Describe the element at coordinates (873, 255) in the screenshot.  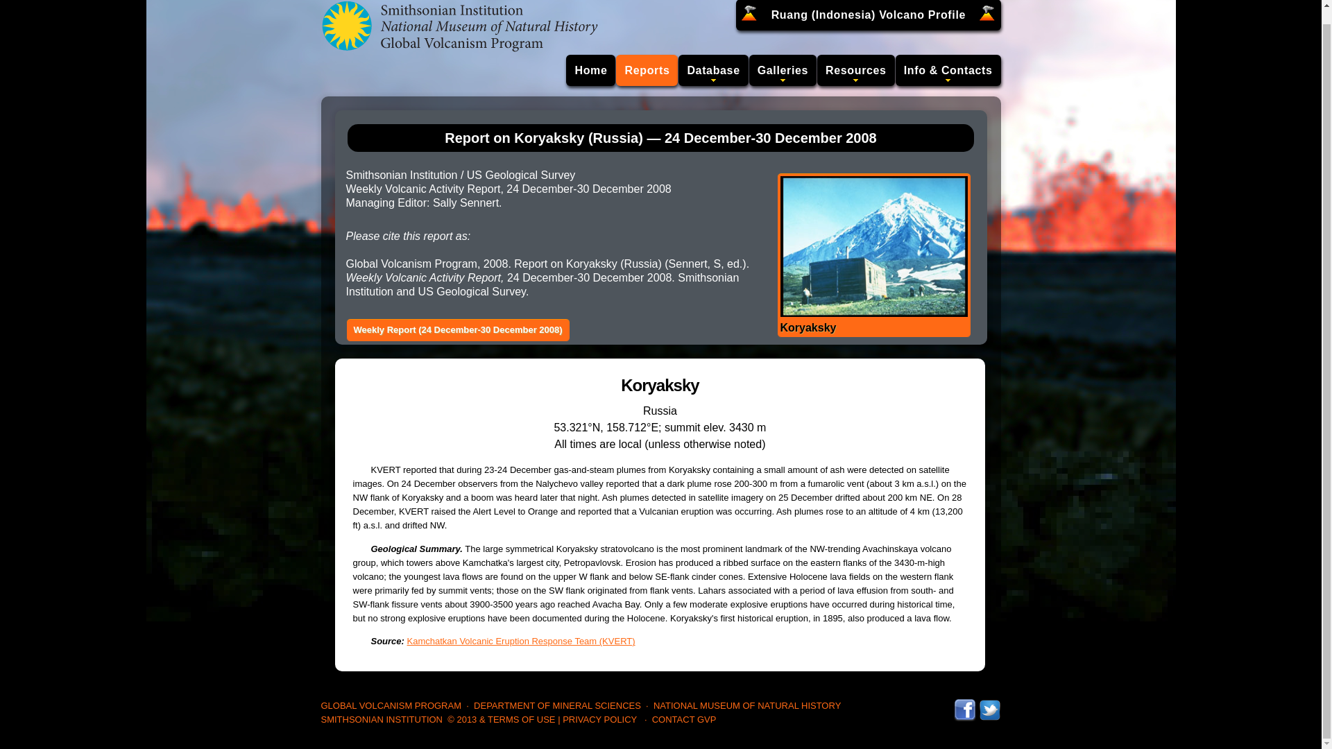
I see `Koryaksky` at that location.